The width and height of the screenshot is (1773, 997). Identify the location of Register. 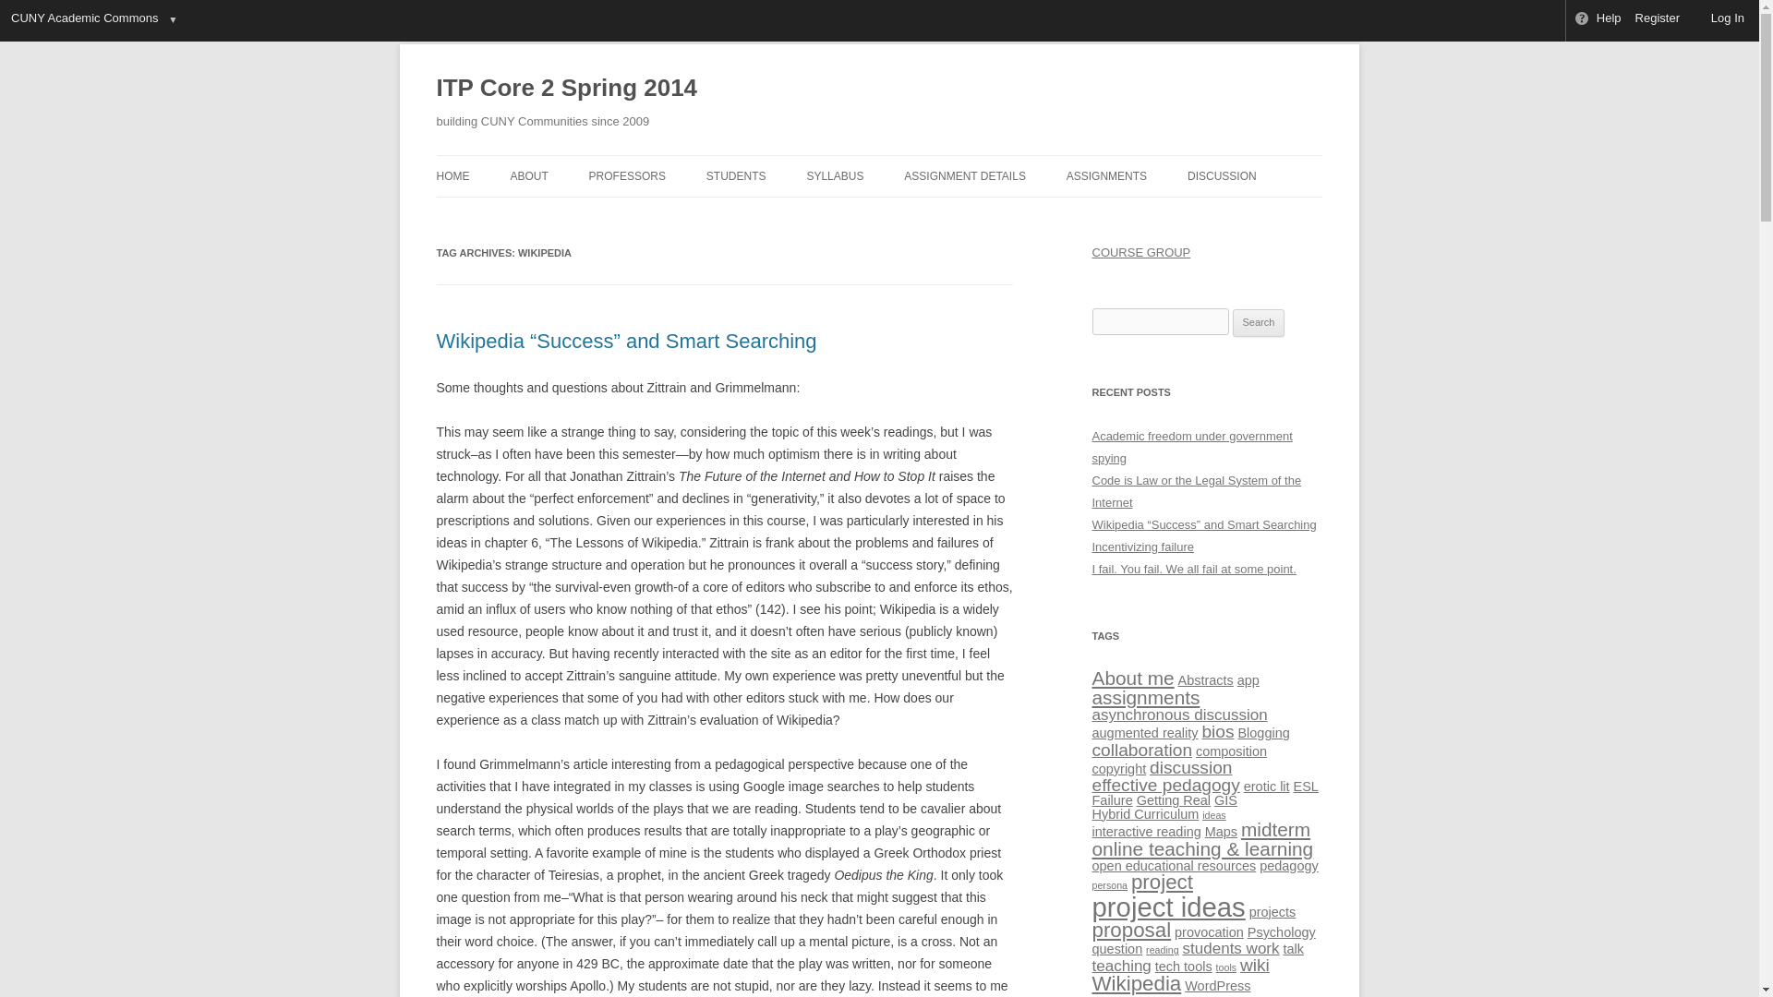
(1658, 20).